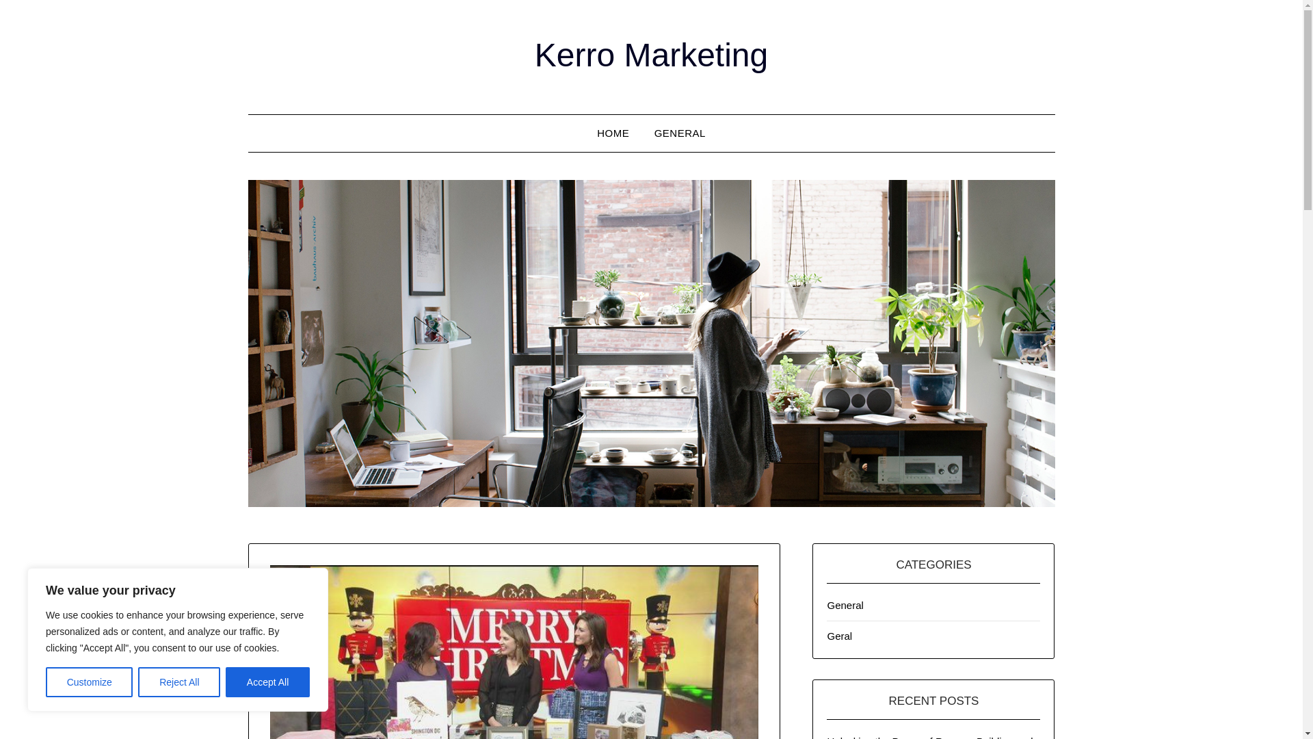 The height and width of the screenshot is (739, 1313). What do you see at coordinates (179, 682) in the screenshot?
I see `Reject All` at bounding box center [179, 682].